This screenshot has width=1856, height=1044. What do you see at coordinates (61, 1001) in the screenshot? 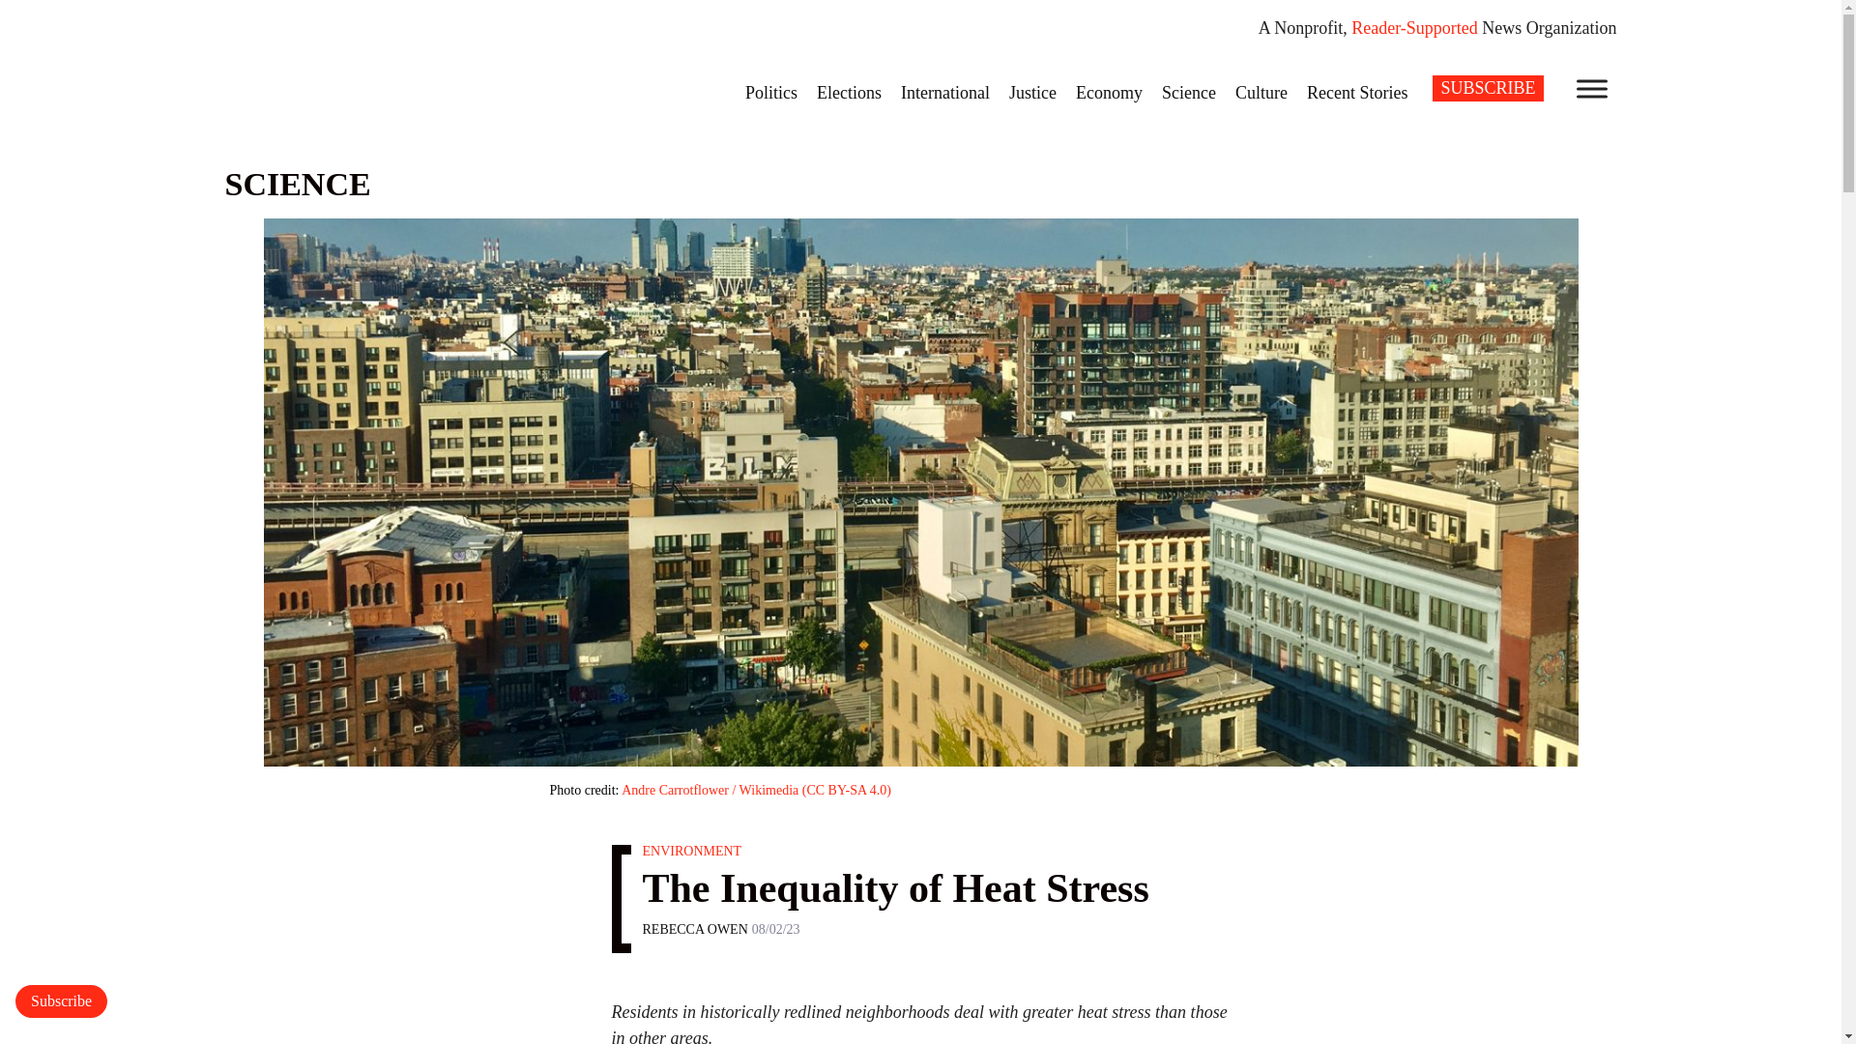
I see `Donate` at bounding box center [61, 1001].